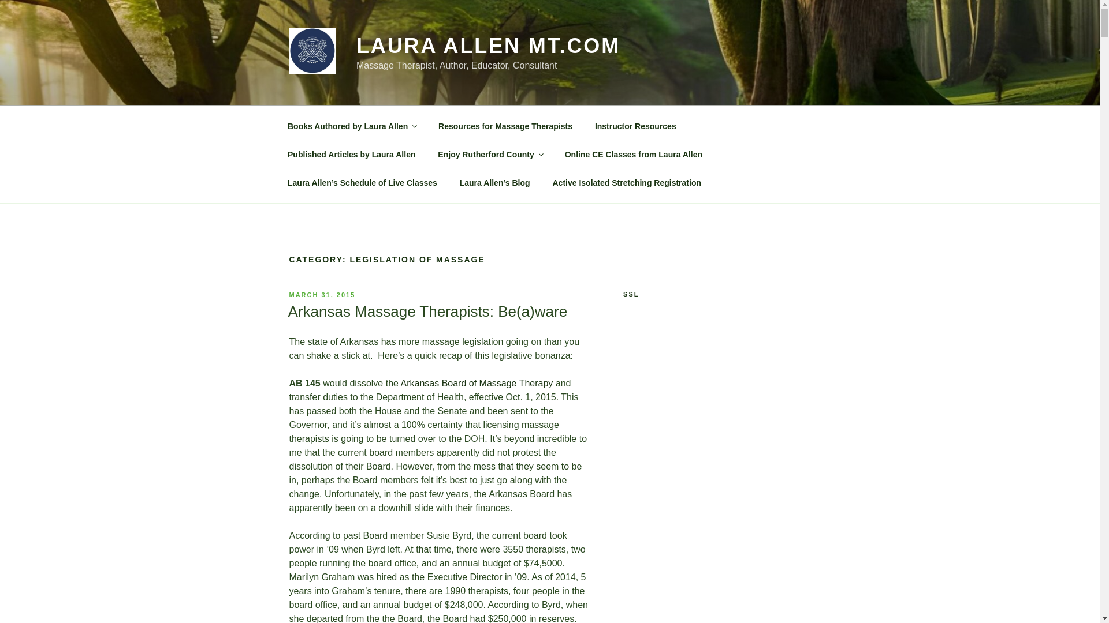  I want to click on Resources for Massage Therapists, so click(505, 126).